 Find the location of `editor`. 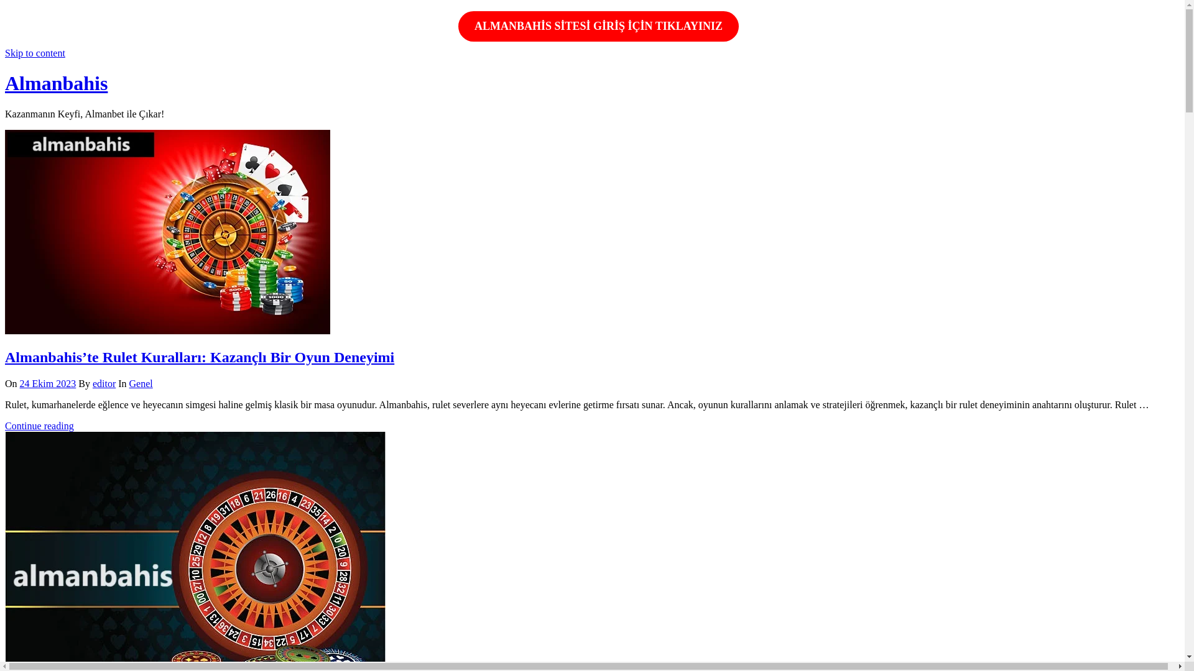

editor is located at coordinates (104, 384).